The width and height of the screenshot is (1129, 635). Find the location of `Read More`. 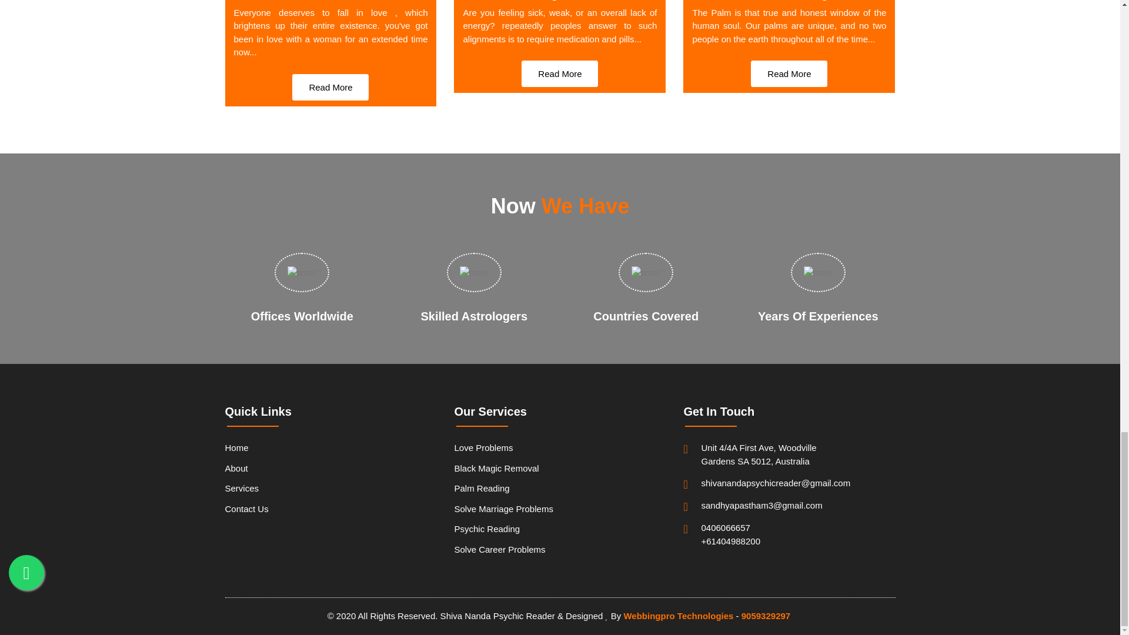

Read More is located at coordinates (330, 87).